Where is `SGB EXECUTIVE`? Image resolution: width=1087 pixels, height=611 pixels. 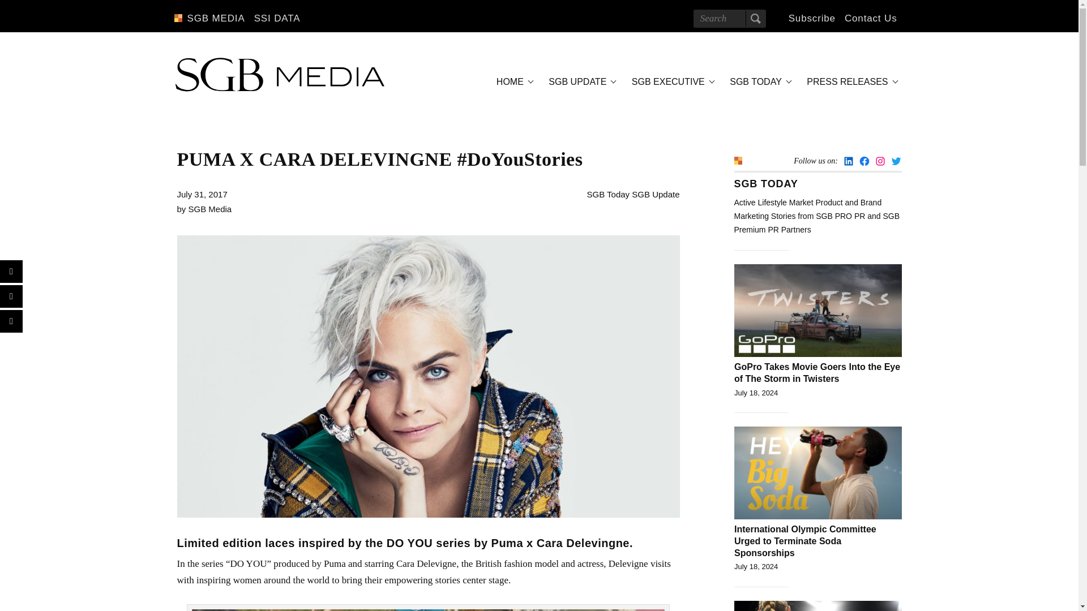 SGB EXECUTIVE is located at coordinates (671, 81).